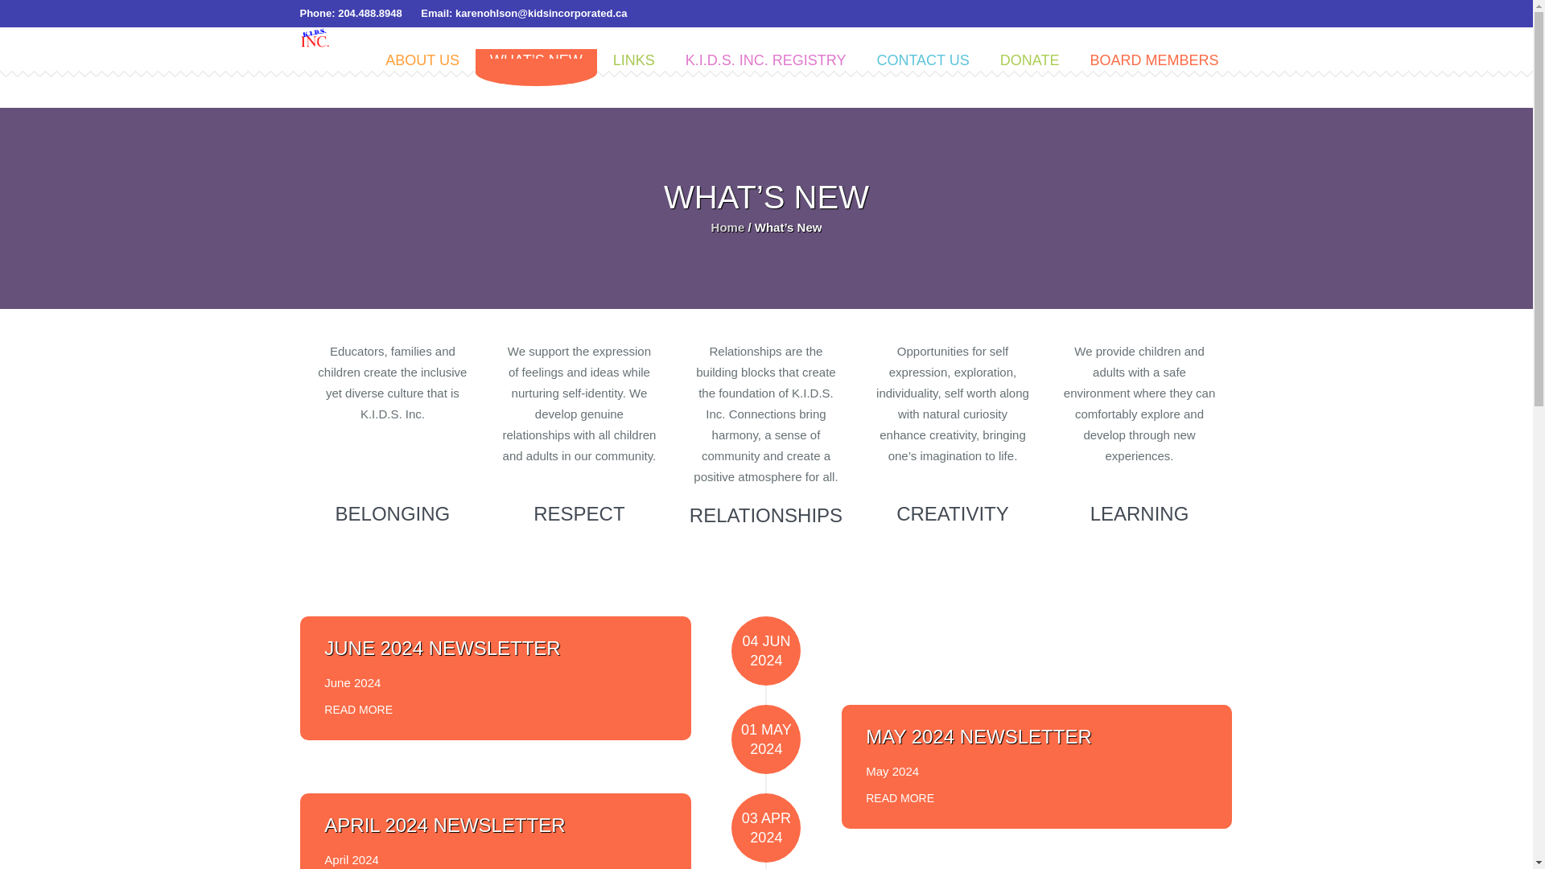  Describe the element at coordinates (765, 650) in the screenshot. I see `June 4, 2024` at that location.